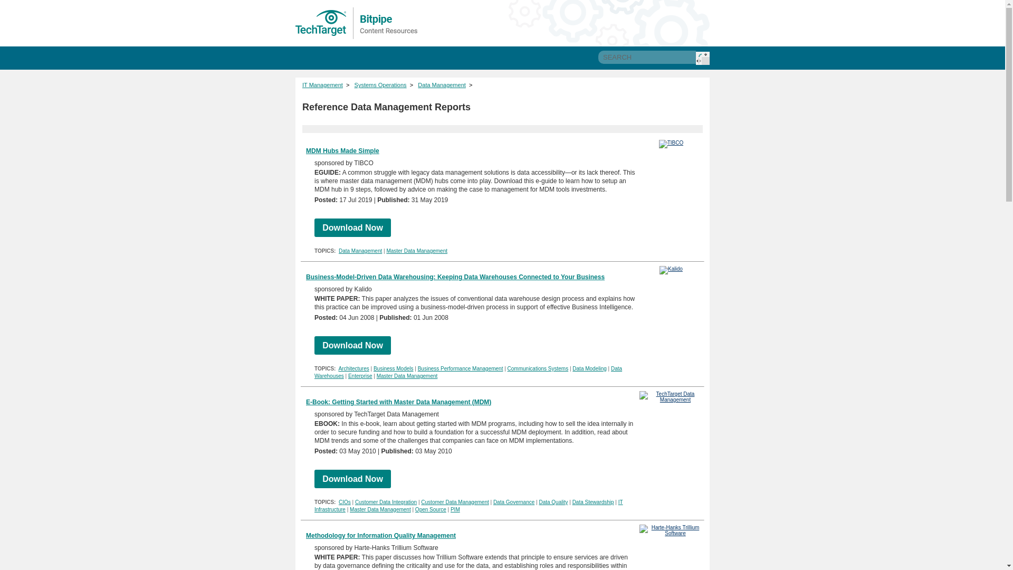 The image size is (1013, 570). What do you see at coordinates (514, 502) in the screenshot?
I see `Data Governance` at bounding box center [514, 502].